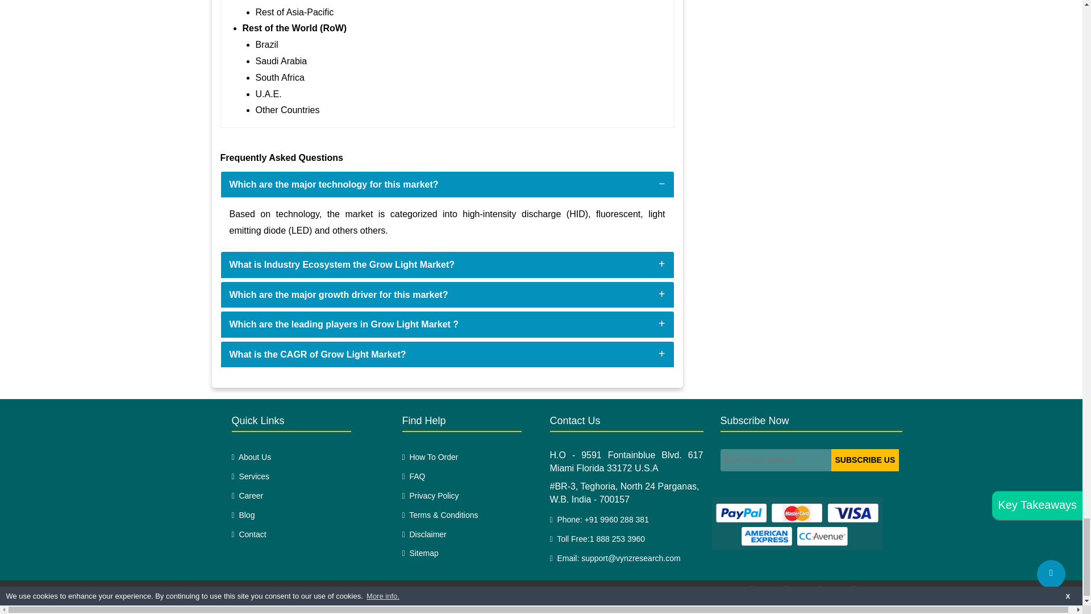 This screenshot has width=1091, height=614. I want to click on Which are the leading players in Grow Light Market ?, so click(344, 324).